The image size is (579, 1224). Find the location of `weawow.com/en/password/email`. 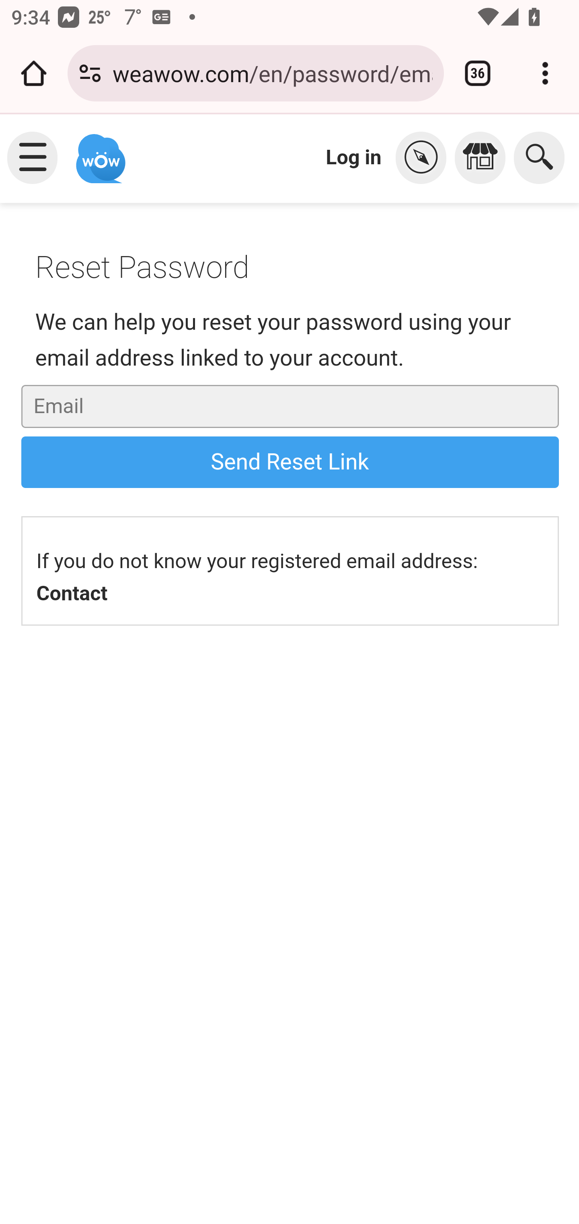

weawow.com/en/password/email is located at coordinates (272, 72).